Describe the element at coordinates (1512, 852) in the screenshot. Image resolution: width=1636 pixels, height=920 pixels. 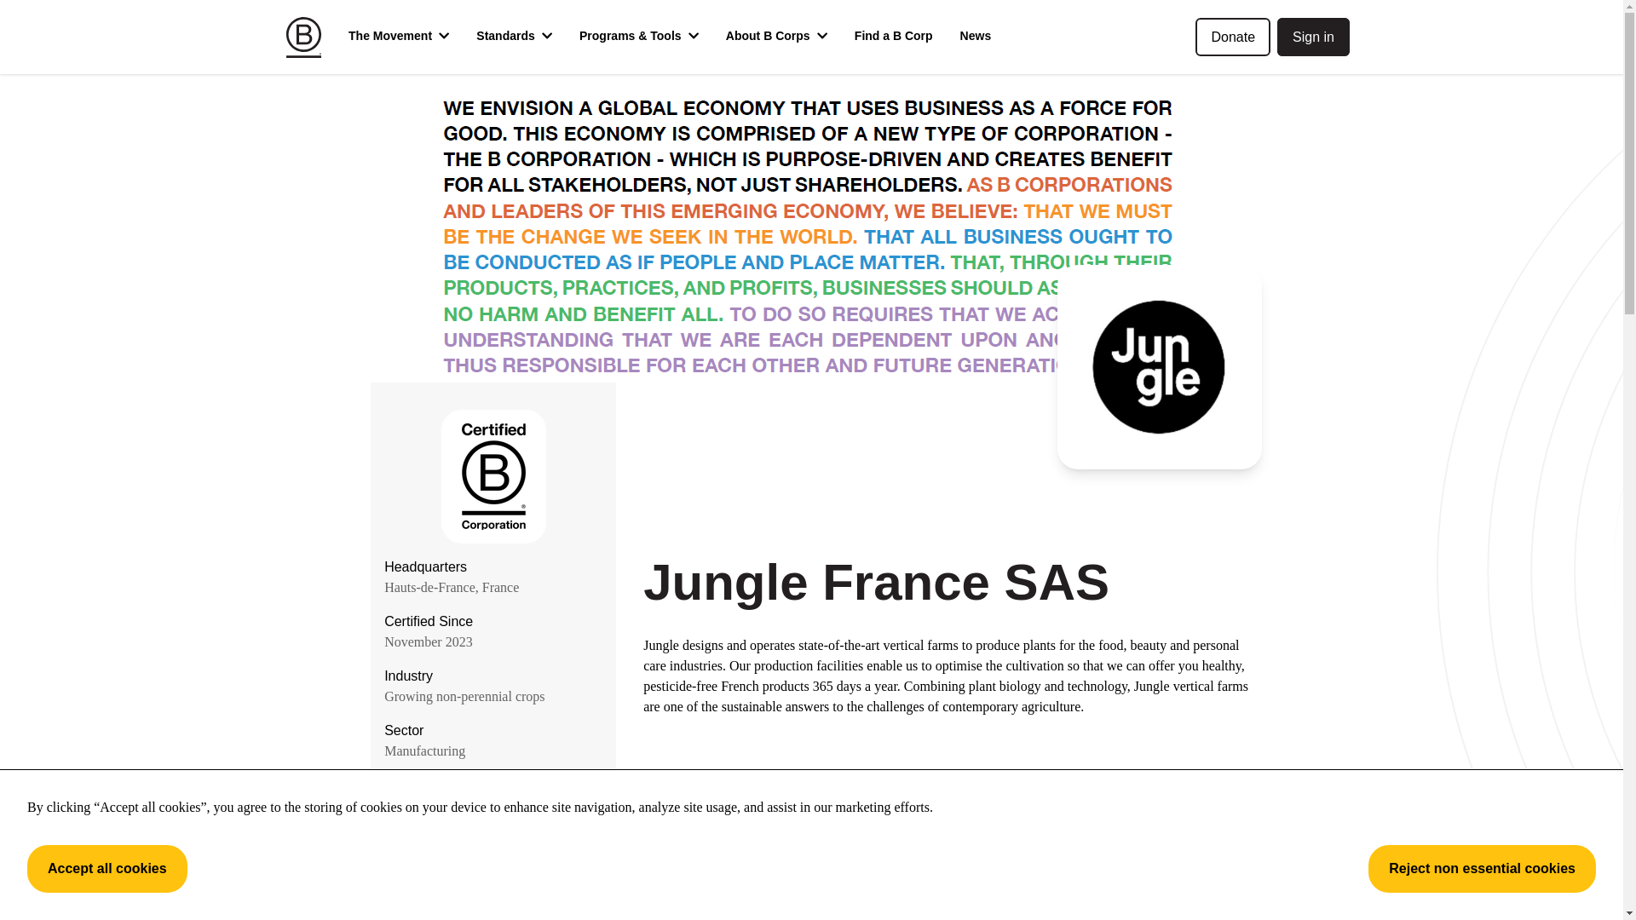
I see `Help widget launcher` at that location.